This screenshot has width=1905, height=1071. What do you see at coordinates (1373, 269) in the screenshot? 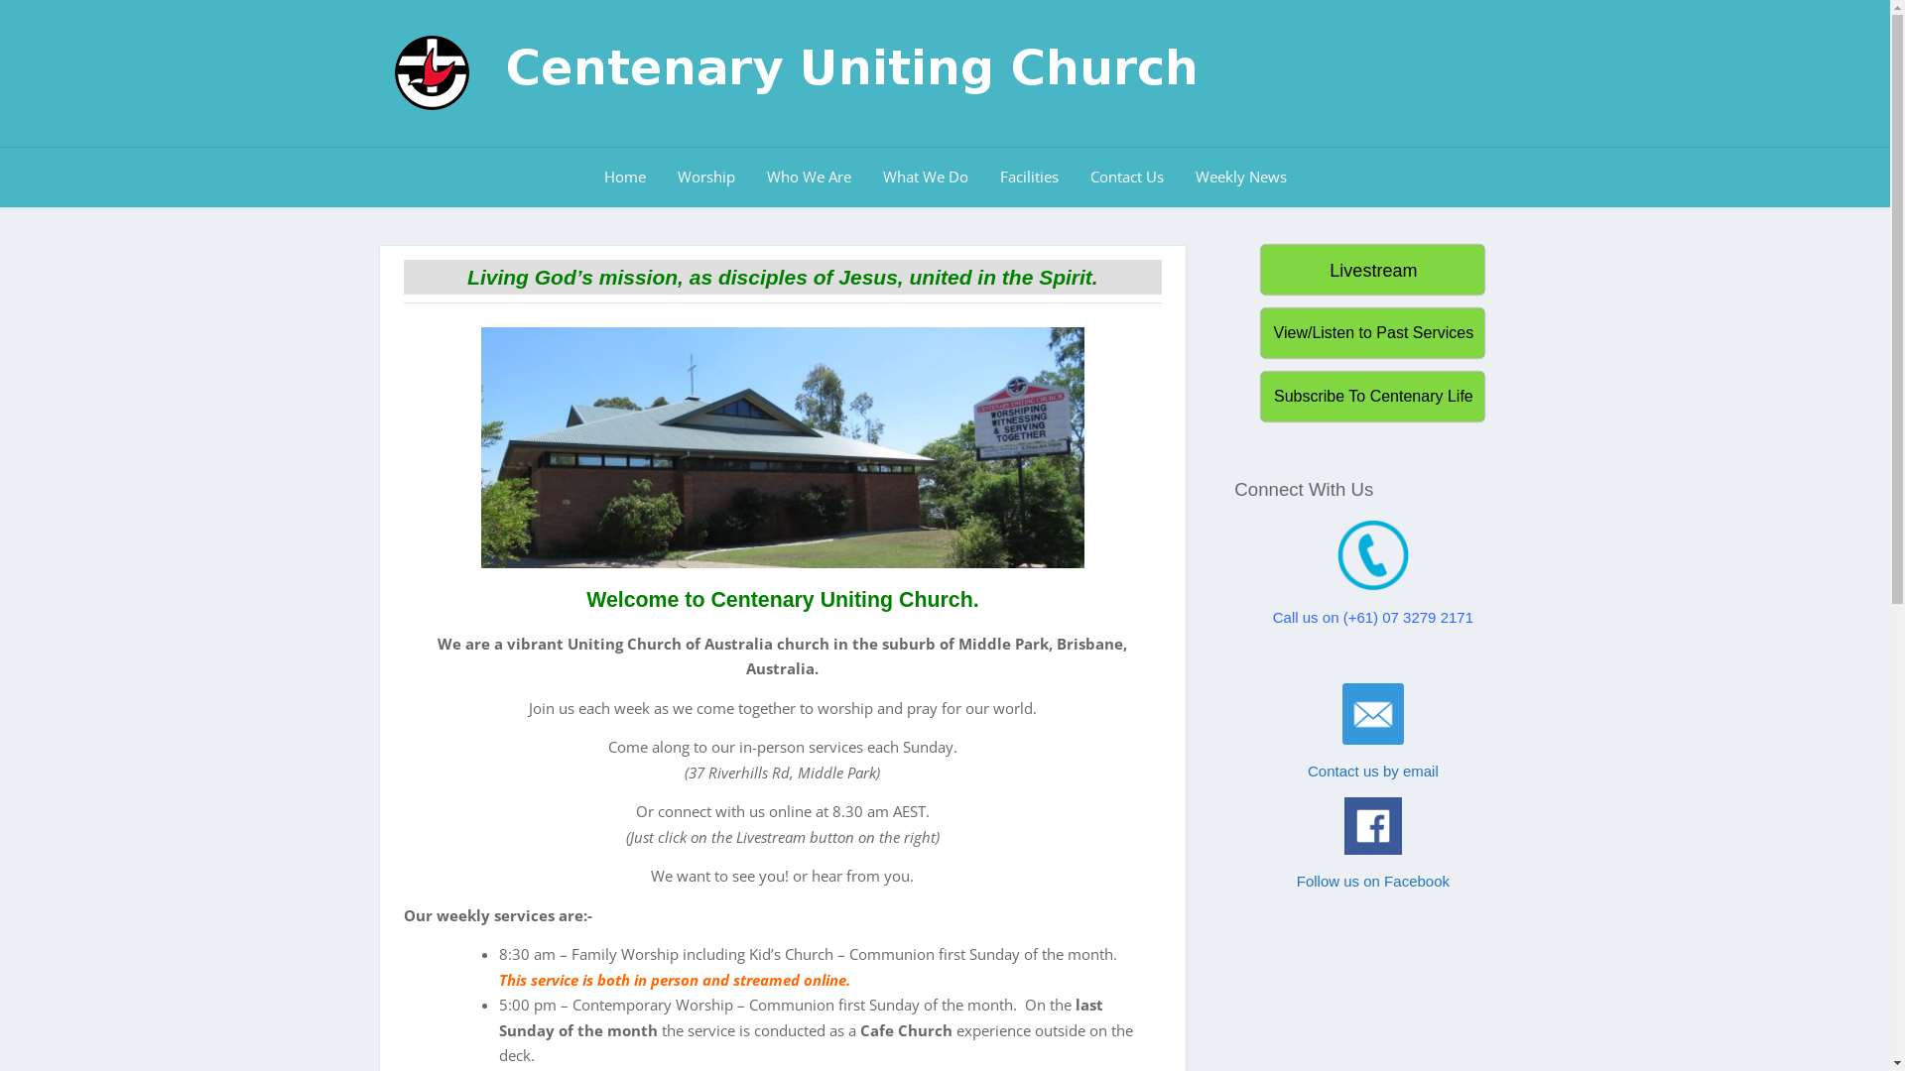
I see `Livestream` at bounding box center [1373, 269].